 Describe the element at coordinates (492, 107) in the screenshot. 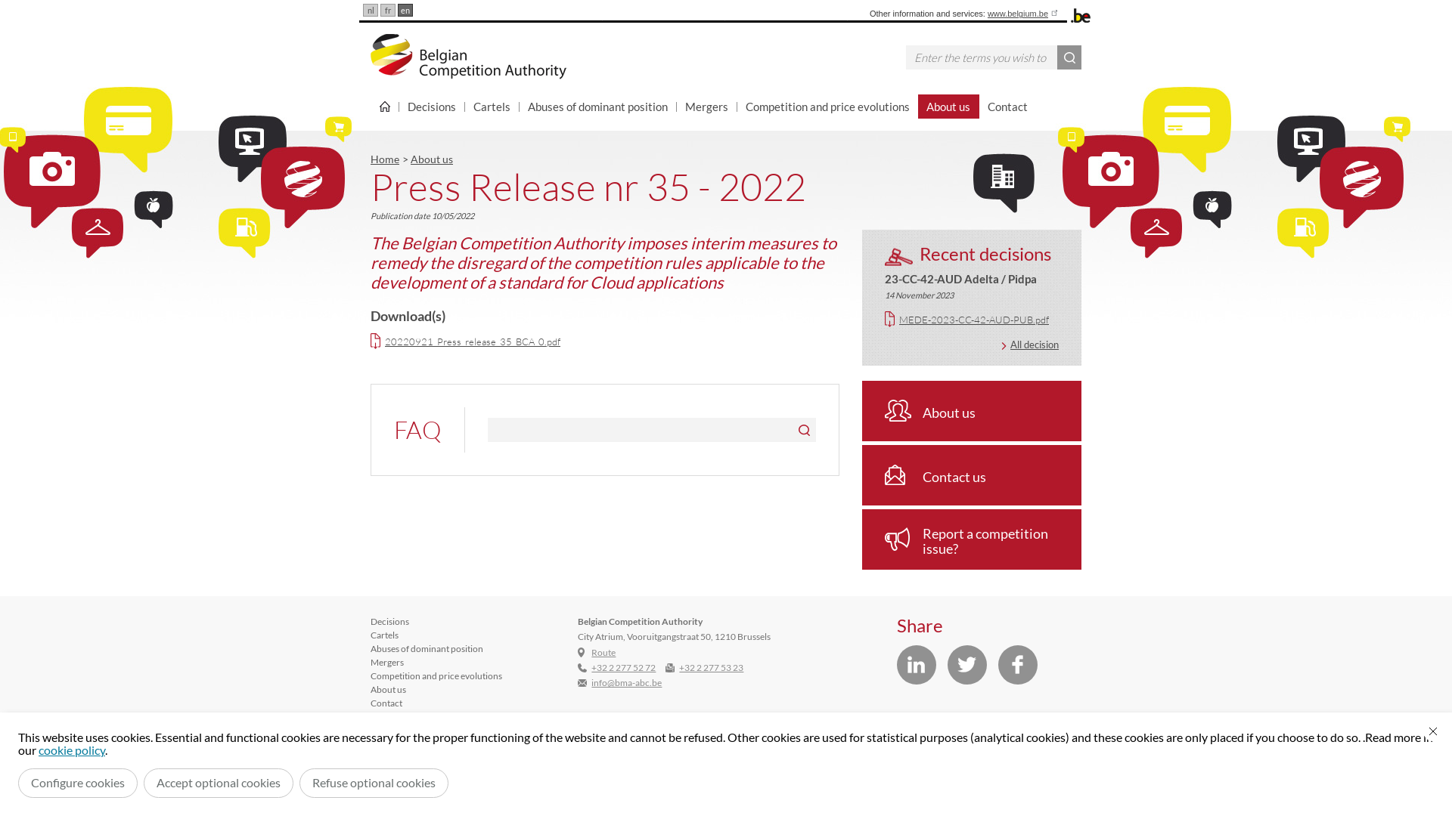

I see `Cartels` at that location.